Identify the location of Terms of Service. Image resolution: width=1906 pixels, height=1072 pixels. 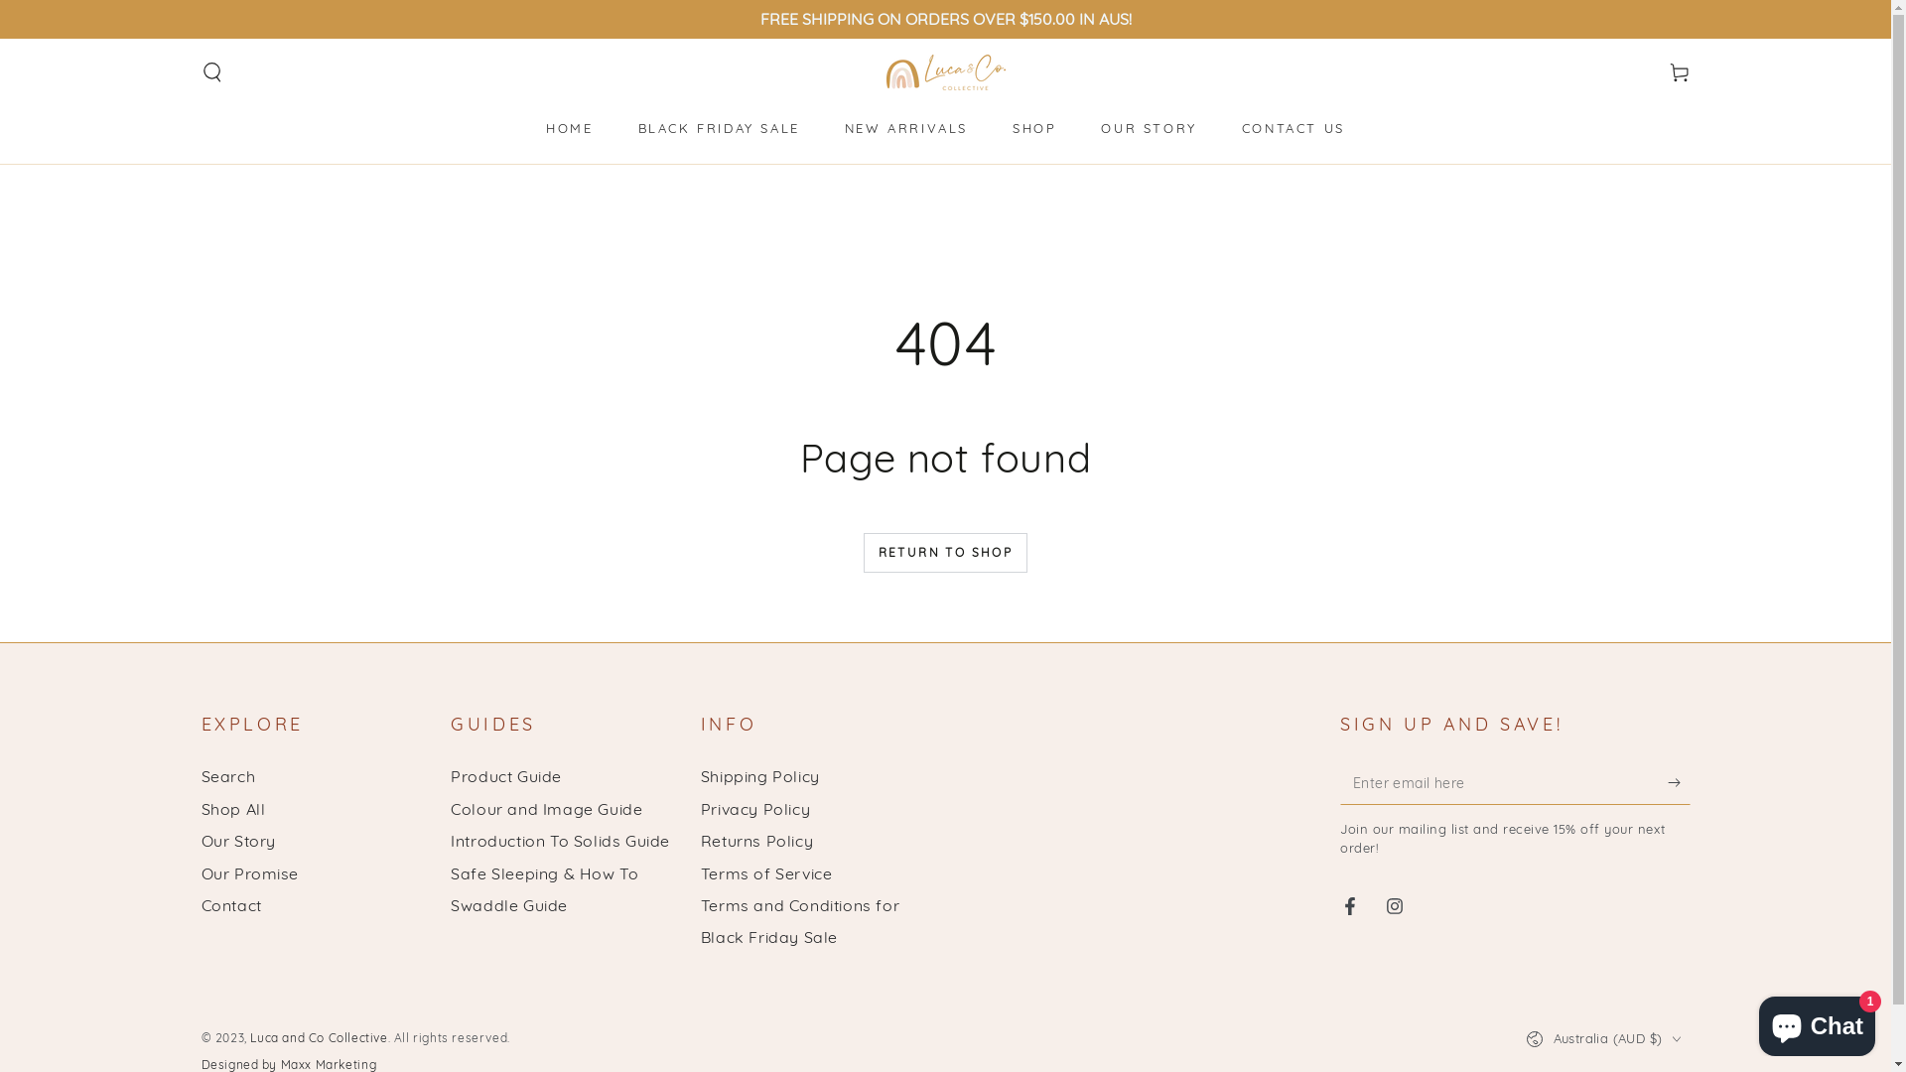
(766, 873).